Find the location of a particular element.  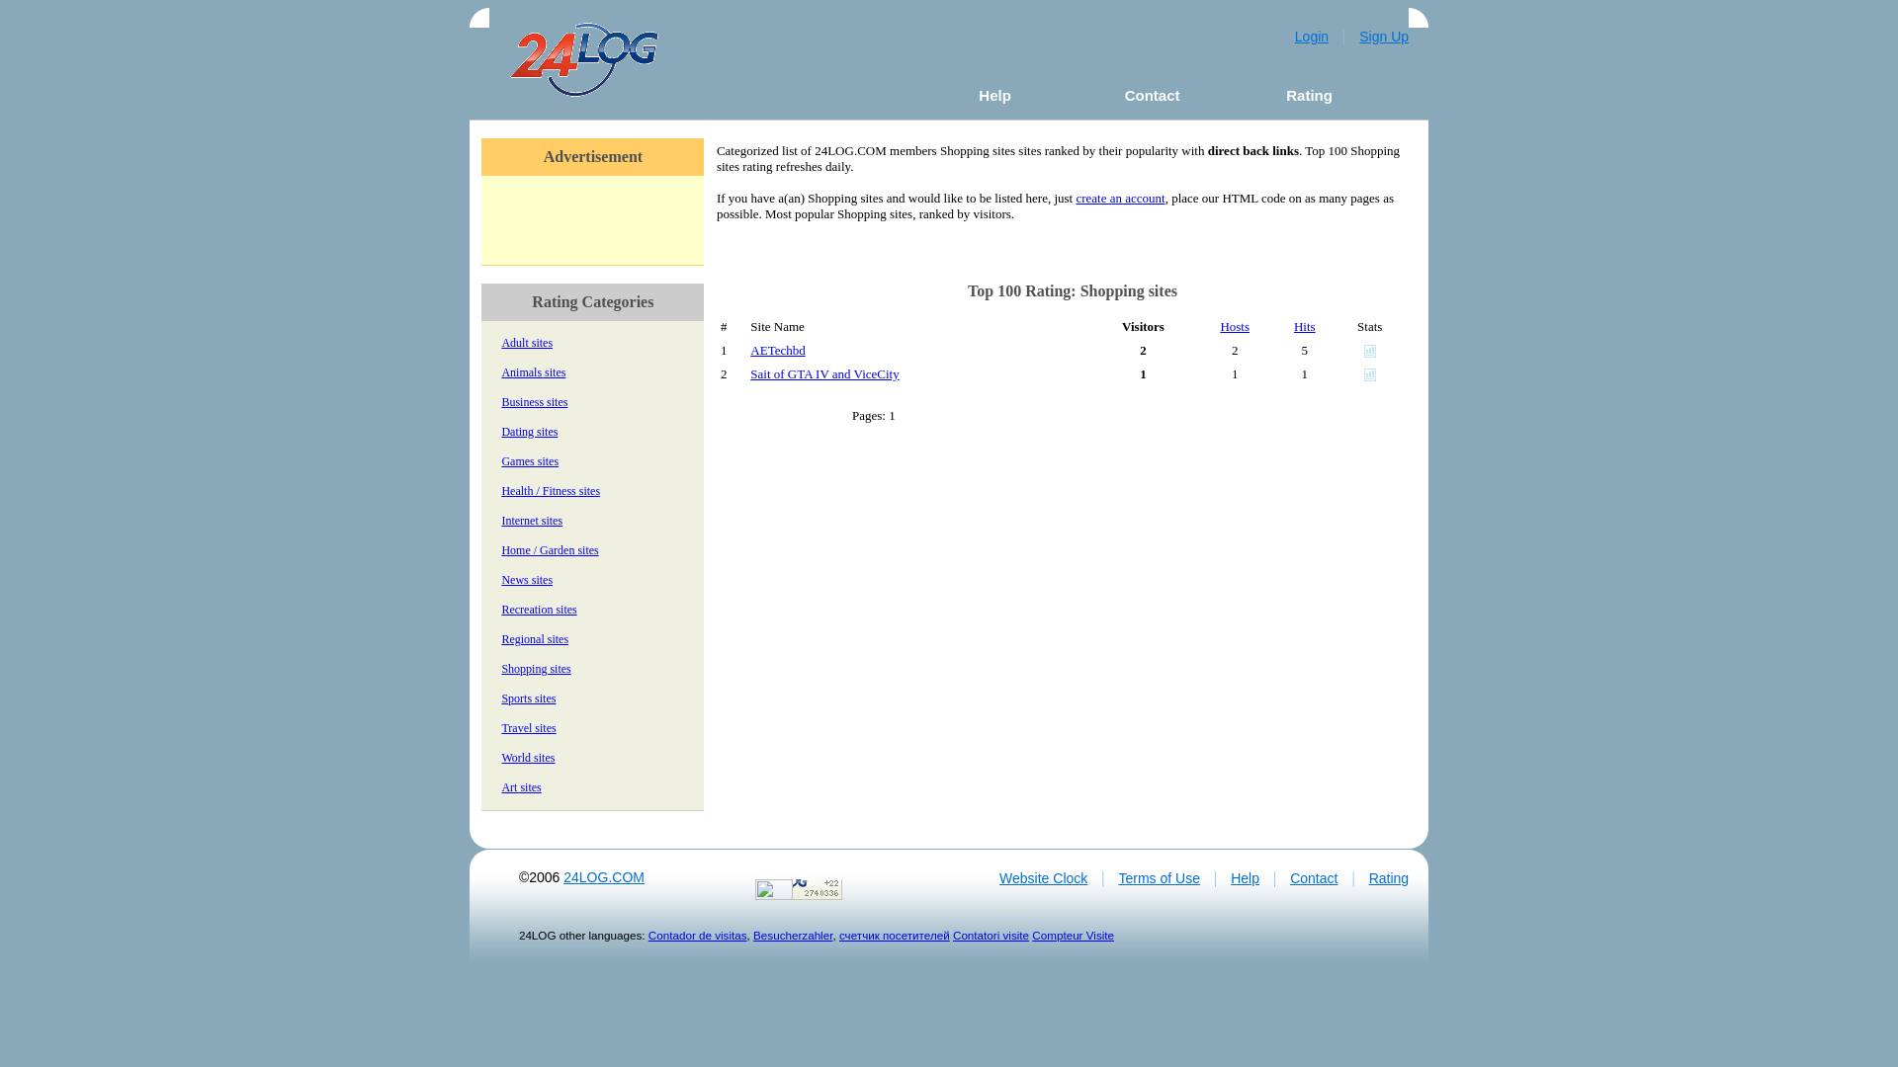

Sait of GTA IV and ViceCity is located at coordinates (824, 373).